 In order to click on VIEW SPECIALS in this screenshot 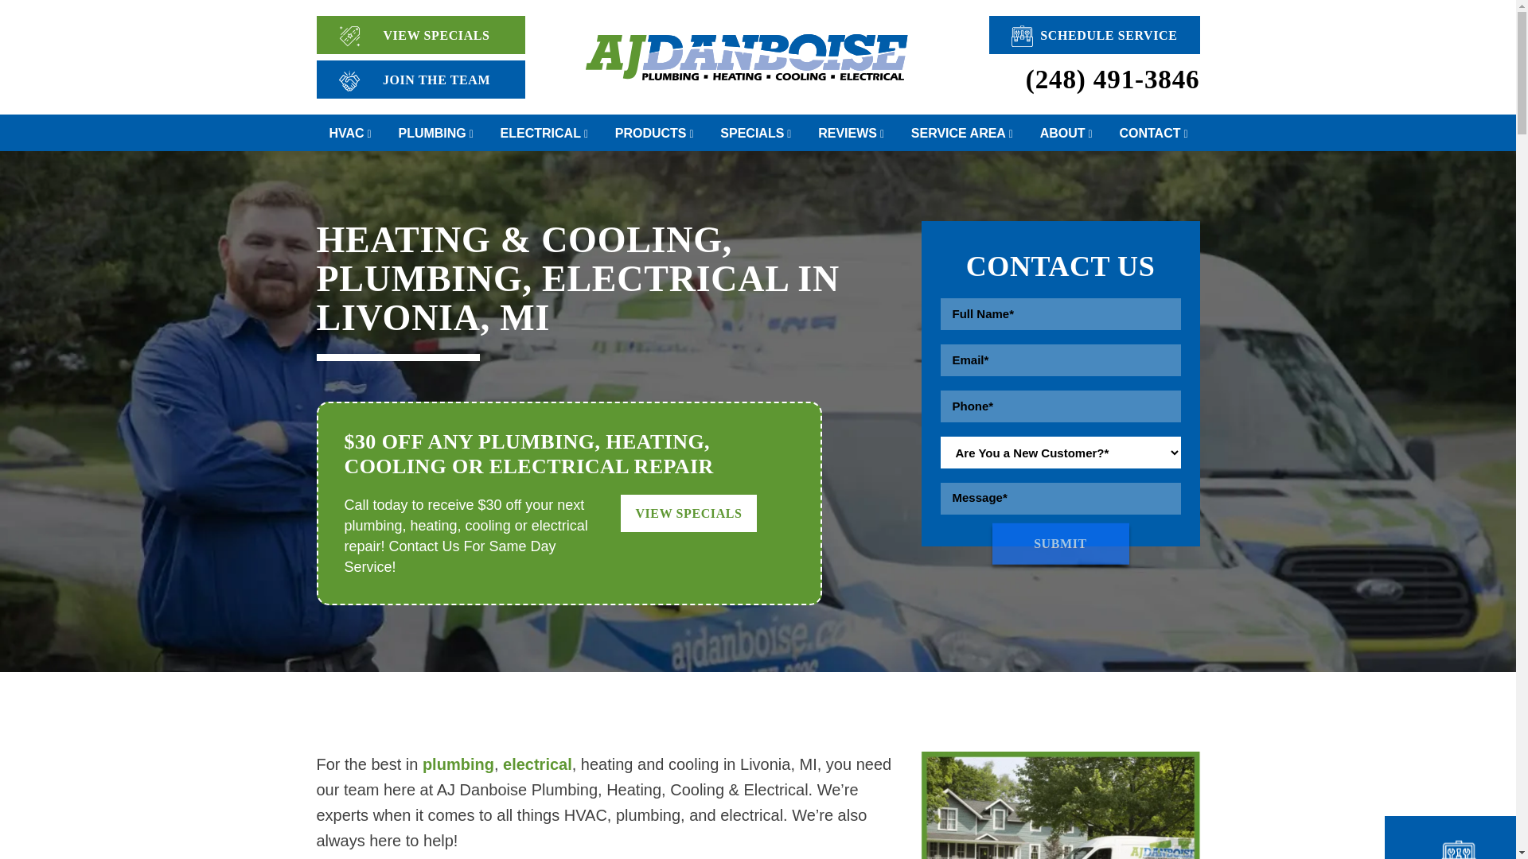, I will do `click(420, 35)`.